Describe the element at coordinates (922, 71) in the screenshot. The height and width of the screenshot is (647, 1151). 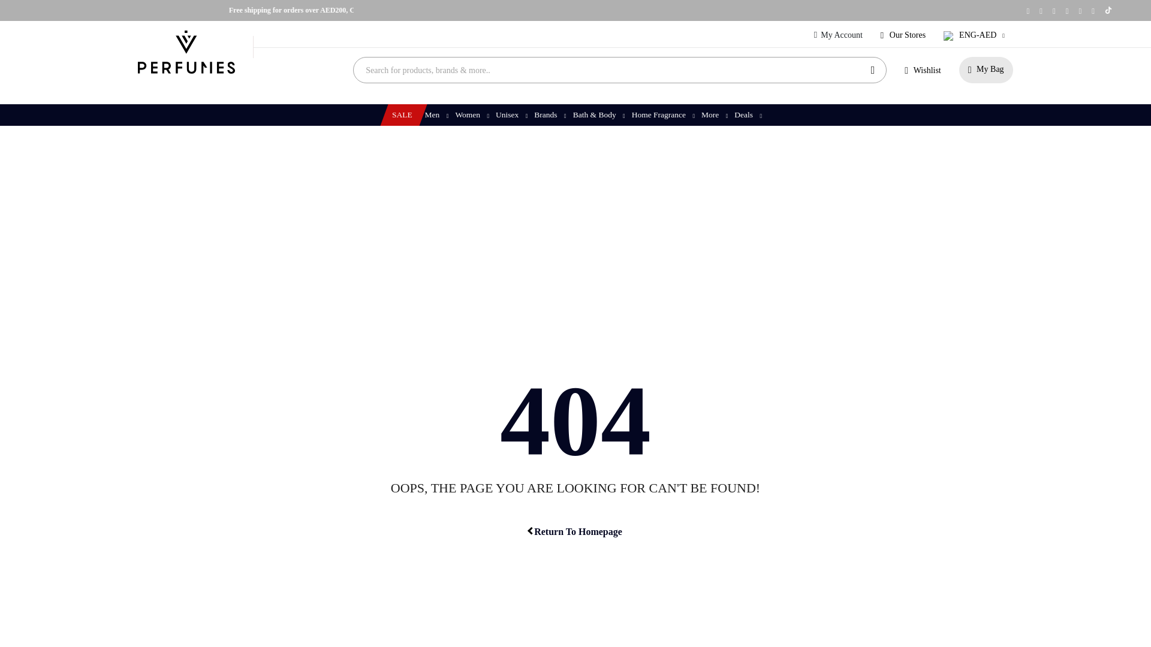
I see `Wishlist` at that location.